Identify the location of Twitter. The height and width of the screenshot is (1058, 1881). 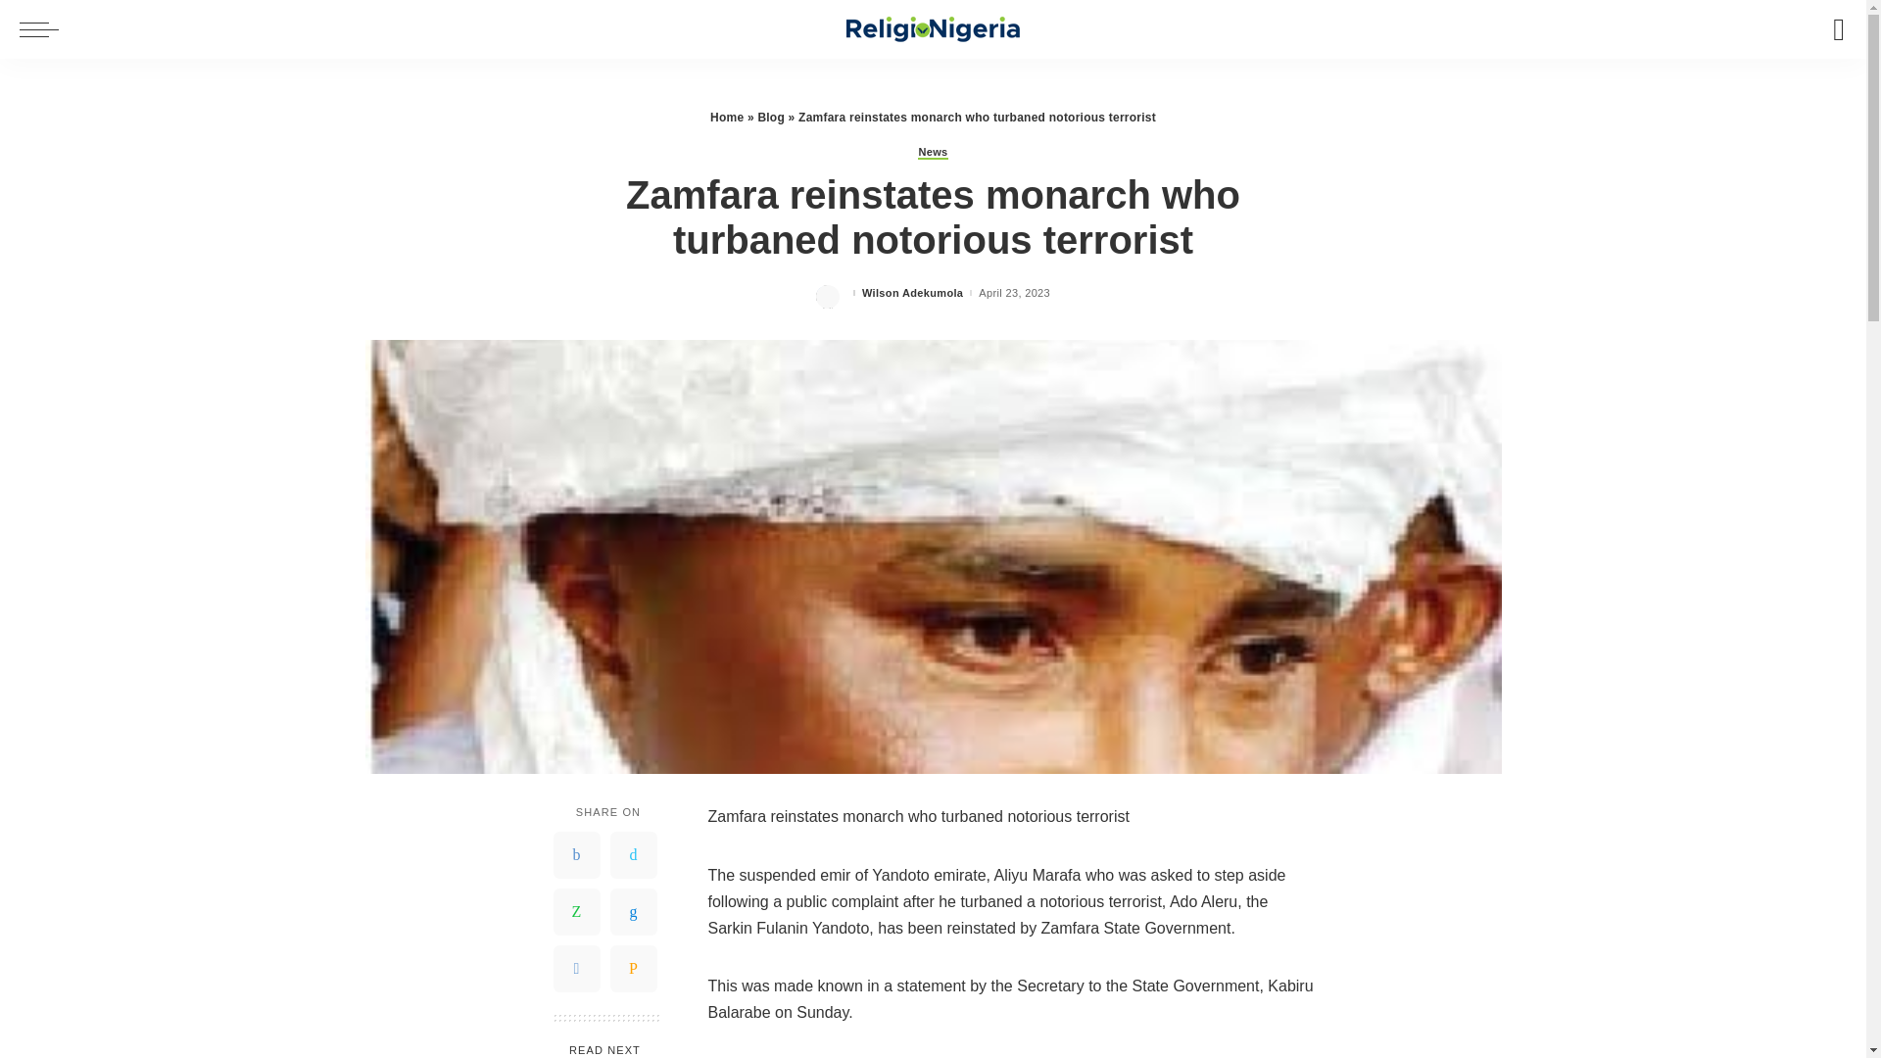
(633, 854).